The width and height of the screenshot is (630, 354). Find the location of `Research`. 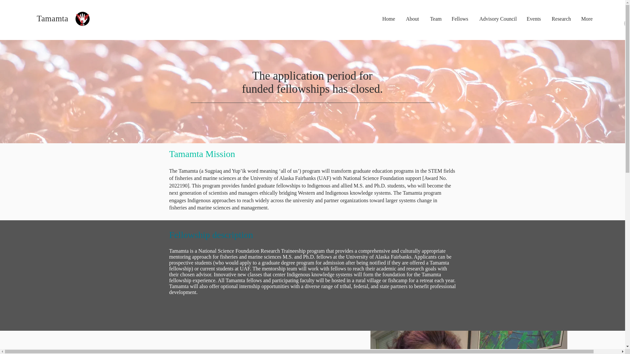

Research is located at coordinates (560, 19).